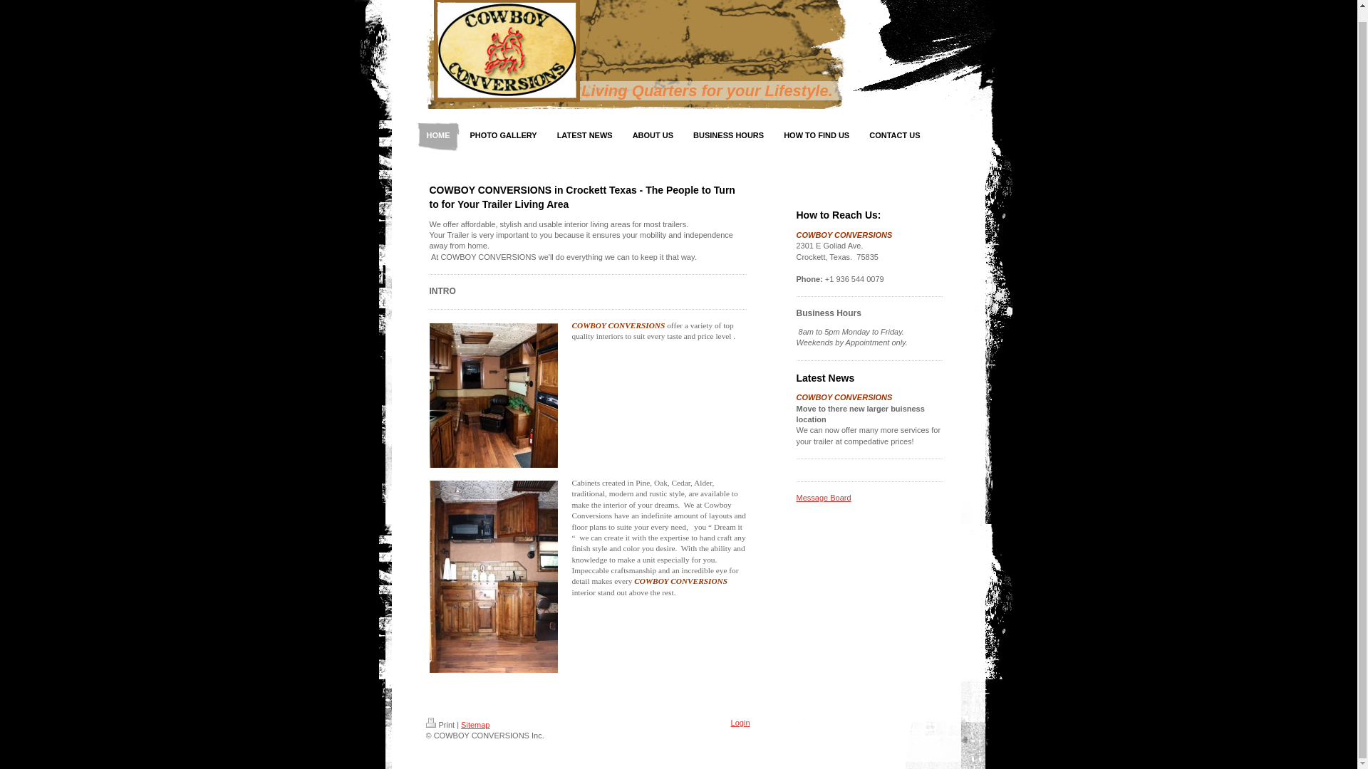 The image size is (1368, 769). What do you see at coordinates (728, 135) in the screenshot?
I see `BUSINESS HOURS` at bounding box center [728, 135].